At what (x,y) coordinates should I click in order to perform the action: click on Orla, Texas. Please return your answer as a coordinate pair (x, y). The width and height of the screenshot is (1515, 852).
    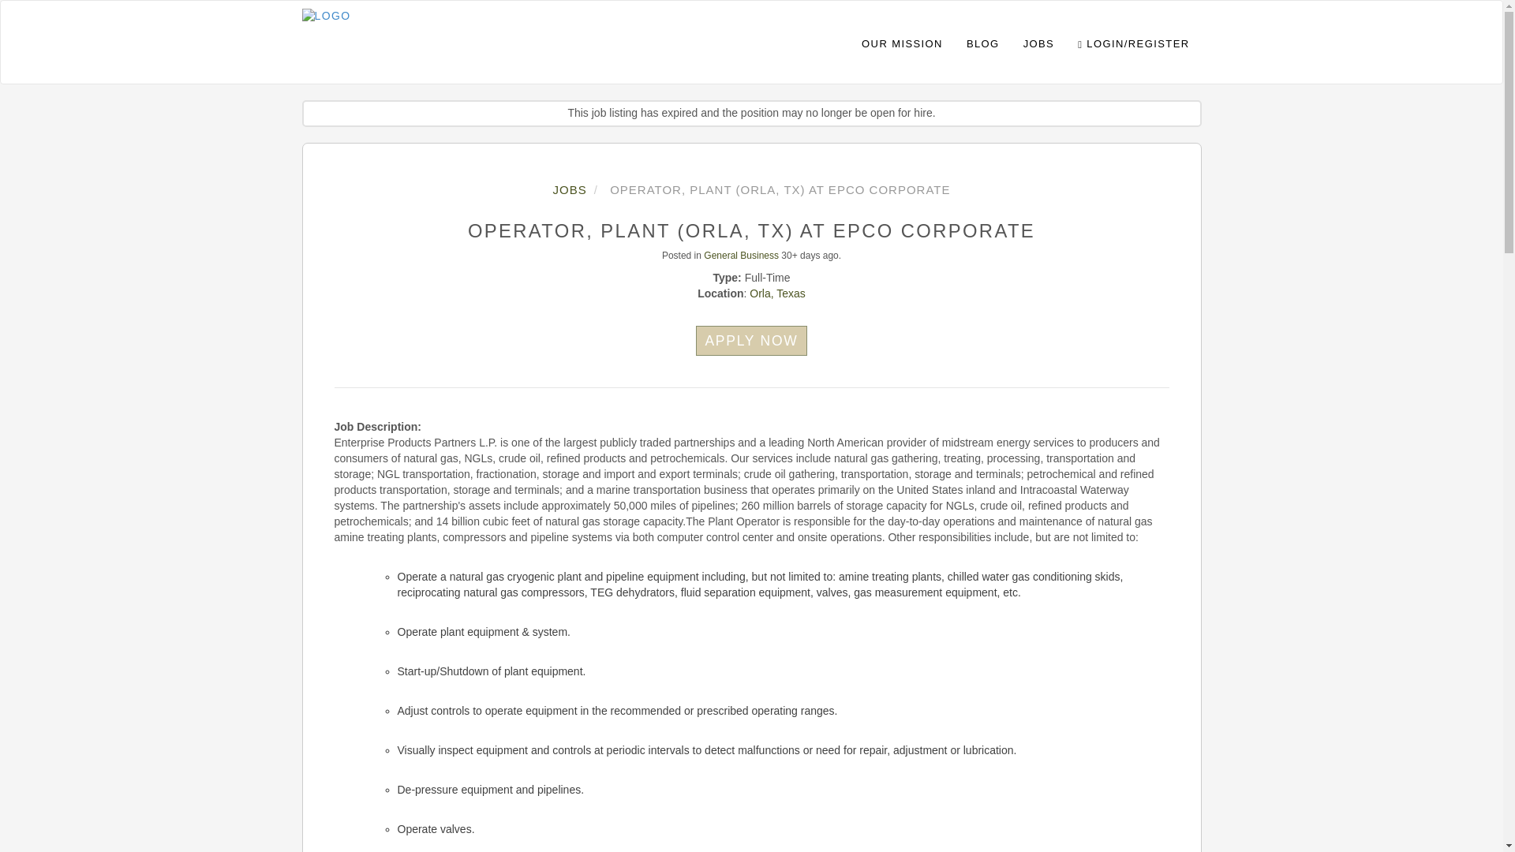
    Looking at the image, I should click on (778, 293).